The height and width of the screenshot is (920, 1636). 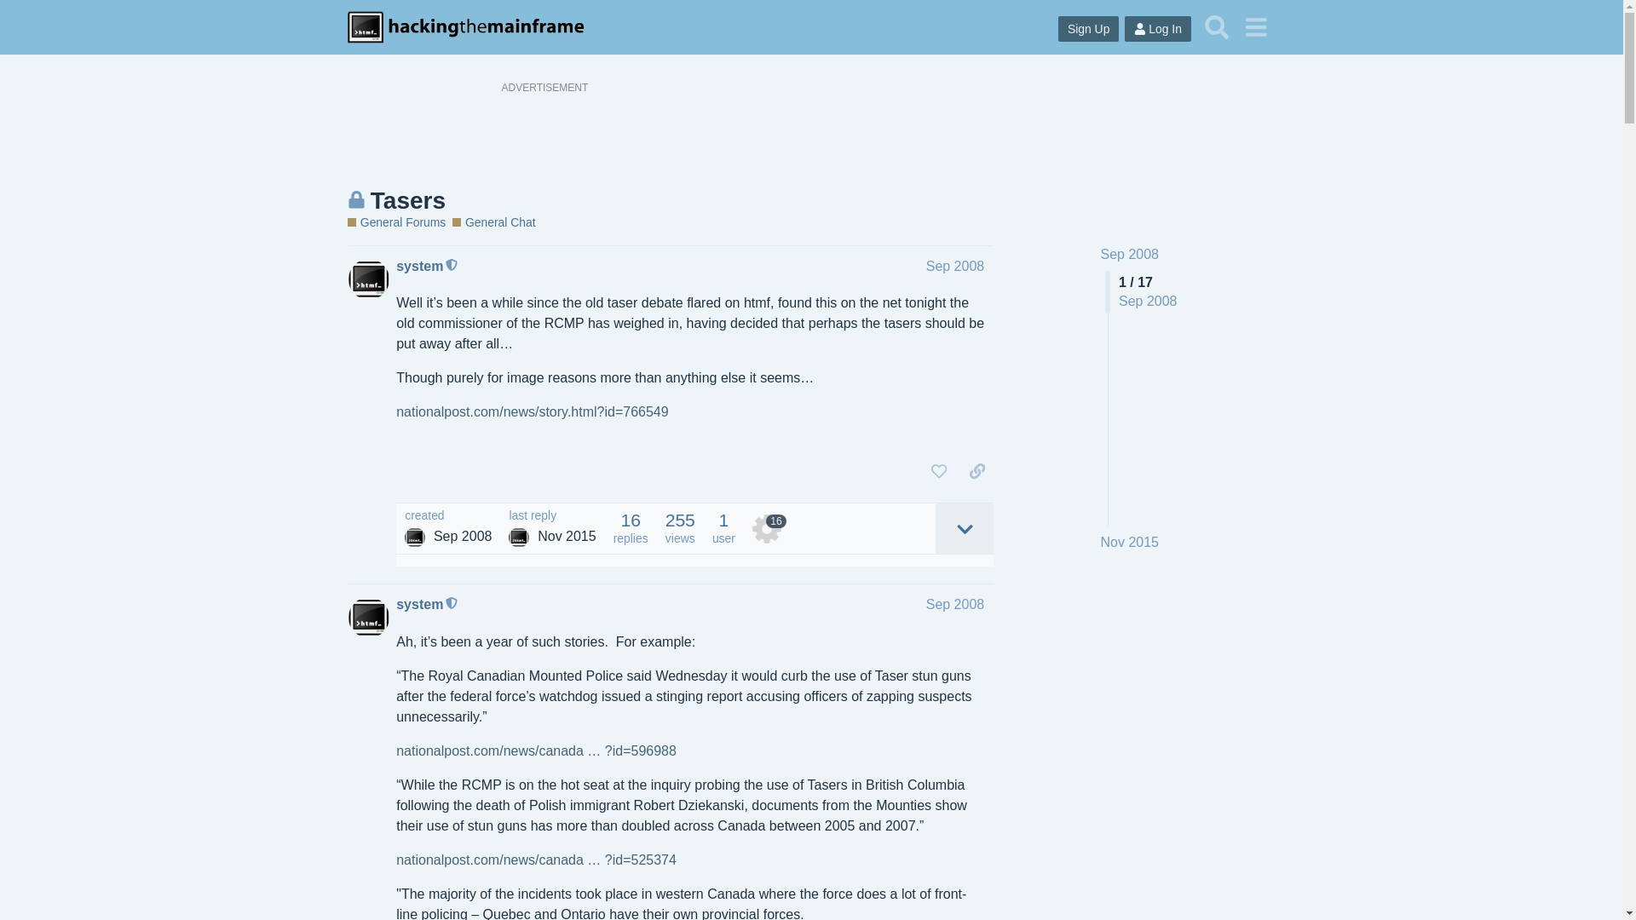 I want to click on Jump to the last post, so click(x=1130, y=542).